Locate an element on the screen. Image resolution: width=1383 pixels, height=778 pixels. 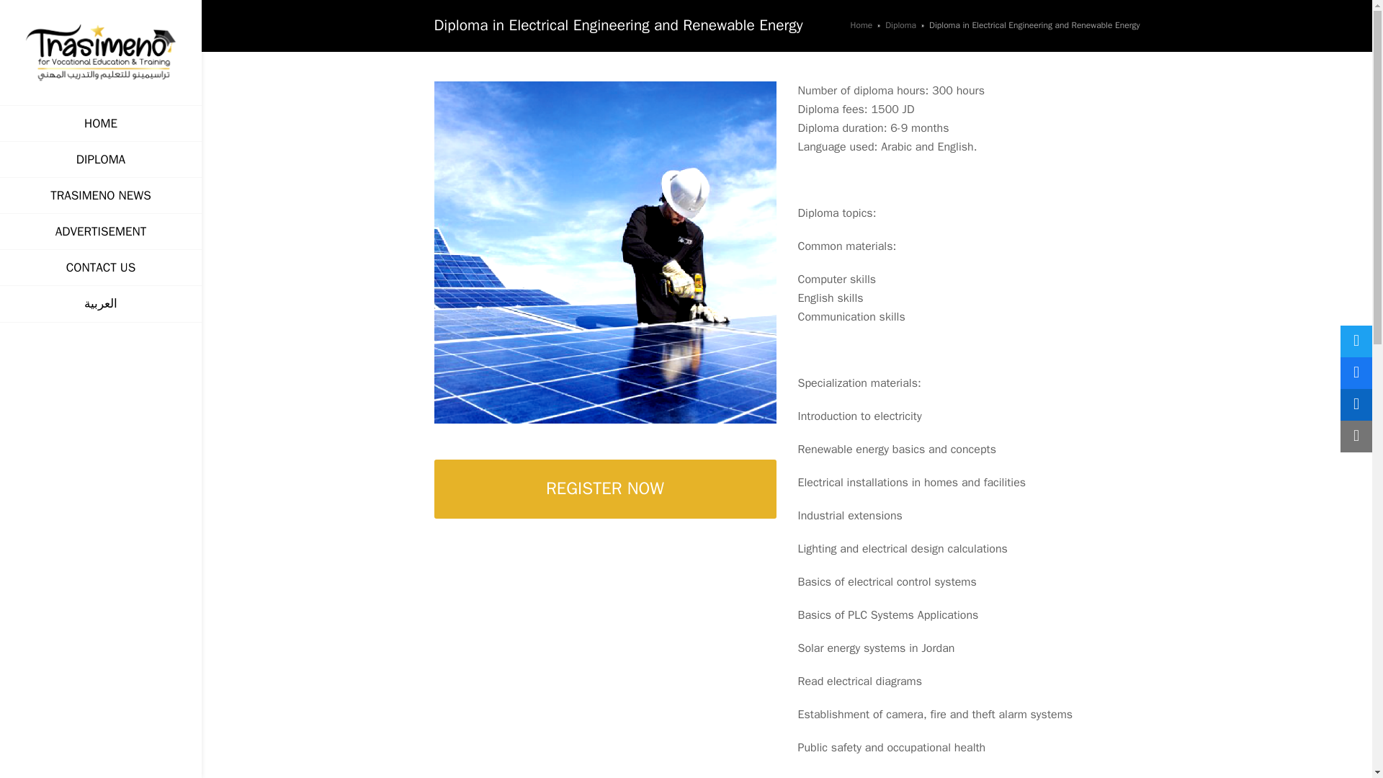
TRASIMENO NEWS is located at coordinates (101, 195).